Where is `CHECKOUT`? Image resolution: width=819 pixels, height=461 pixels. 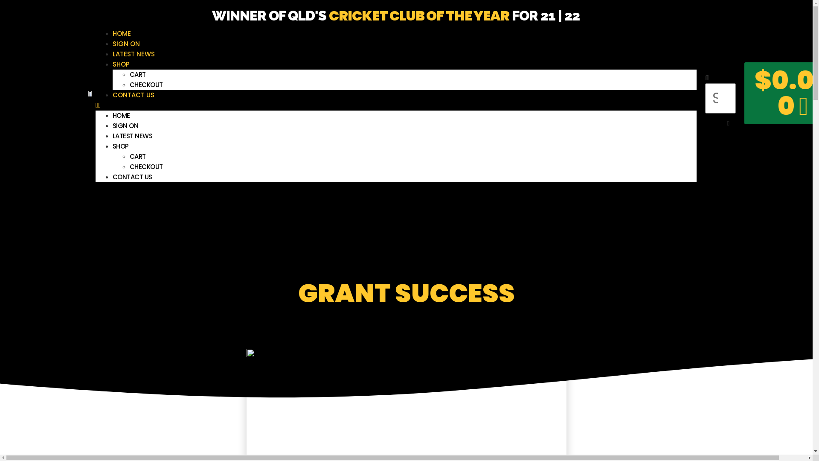 CHECKOUT is located at coordinates (146, 85).